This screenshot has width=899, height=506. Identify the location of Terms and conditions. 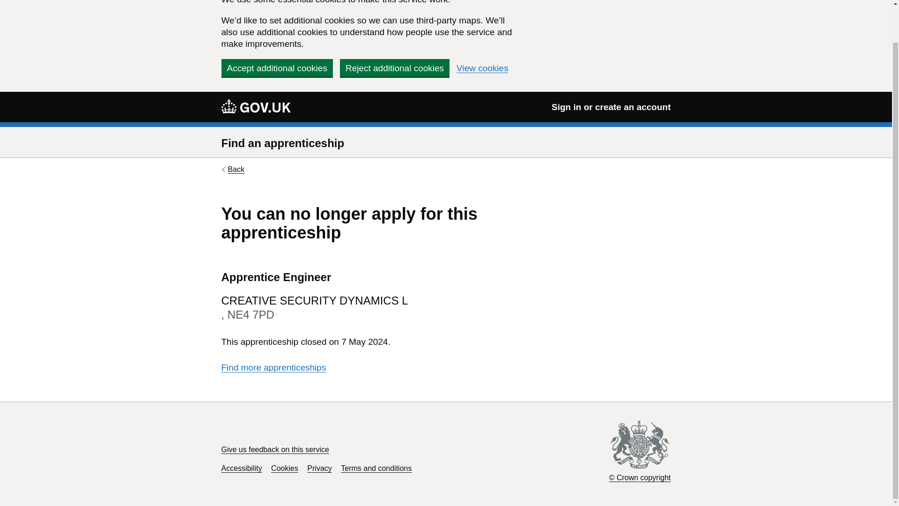
(376, 468).